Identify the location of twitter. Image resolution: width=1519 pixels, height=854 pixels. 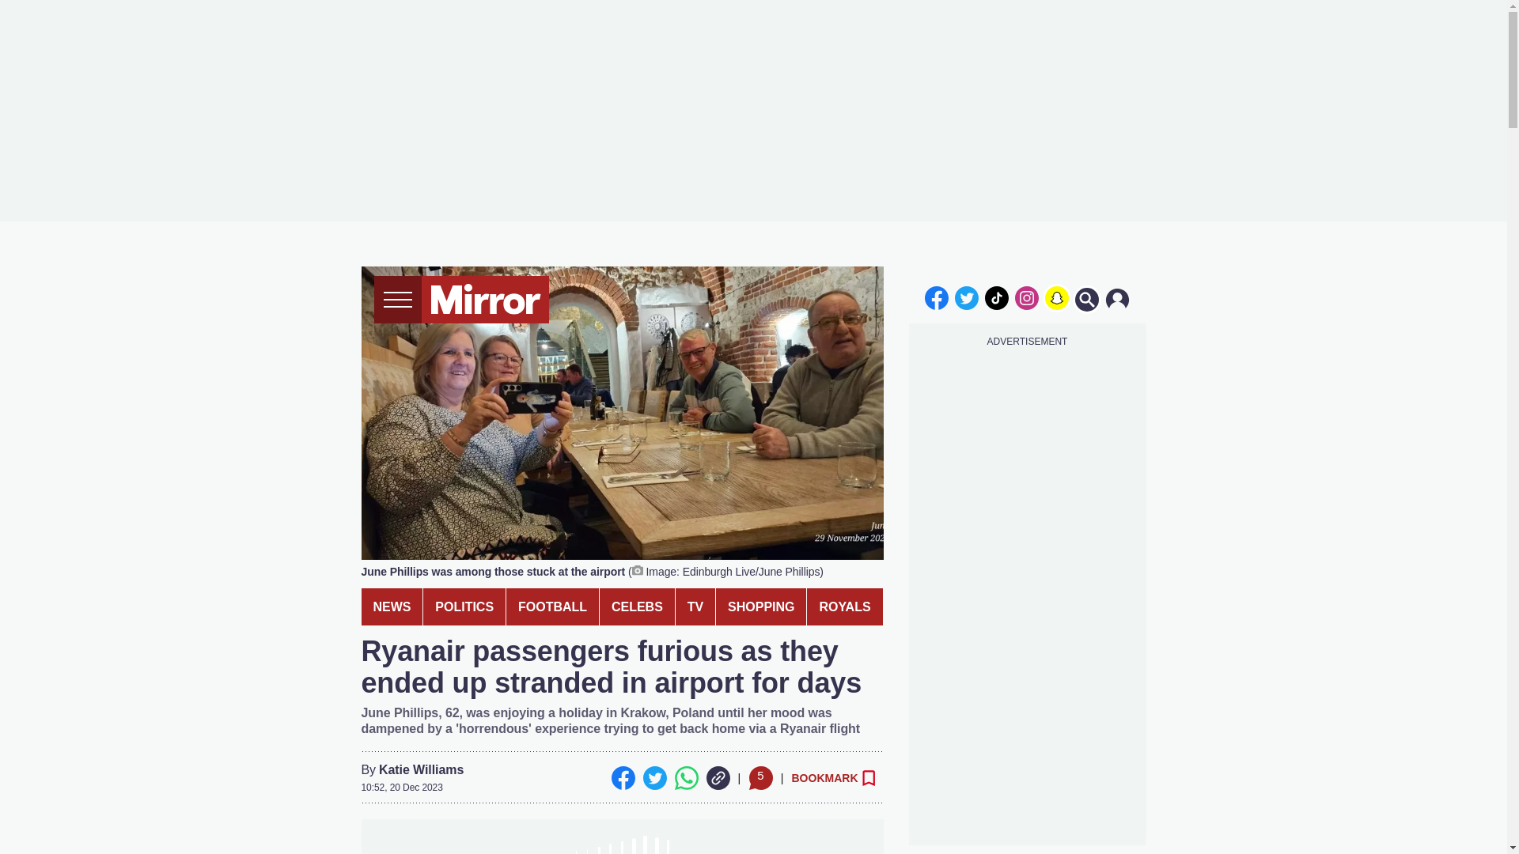
(967, 297).